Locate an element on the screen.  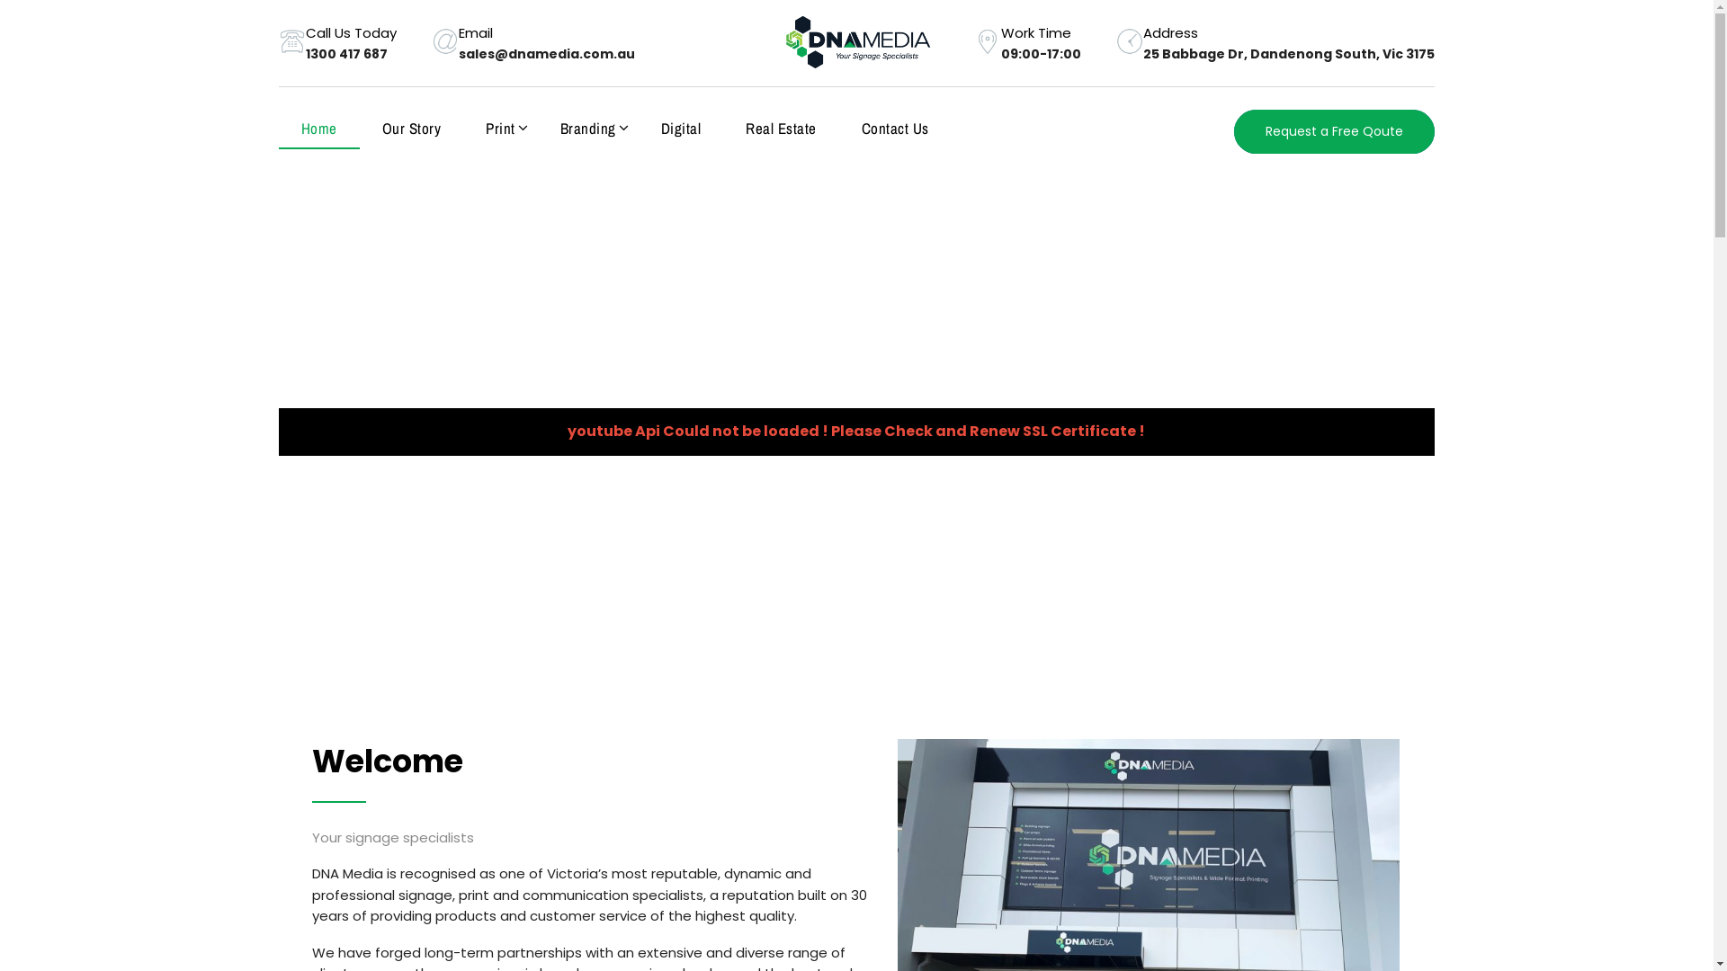
Branding is located at coordinates (588, 129).